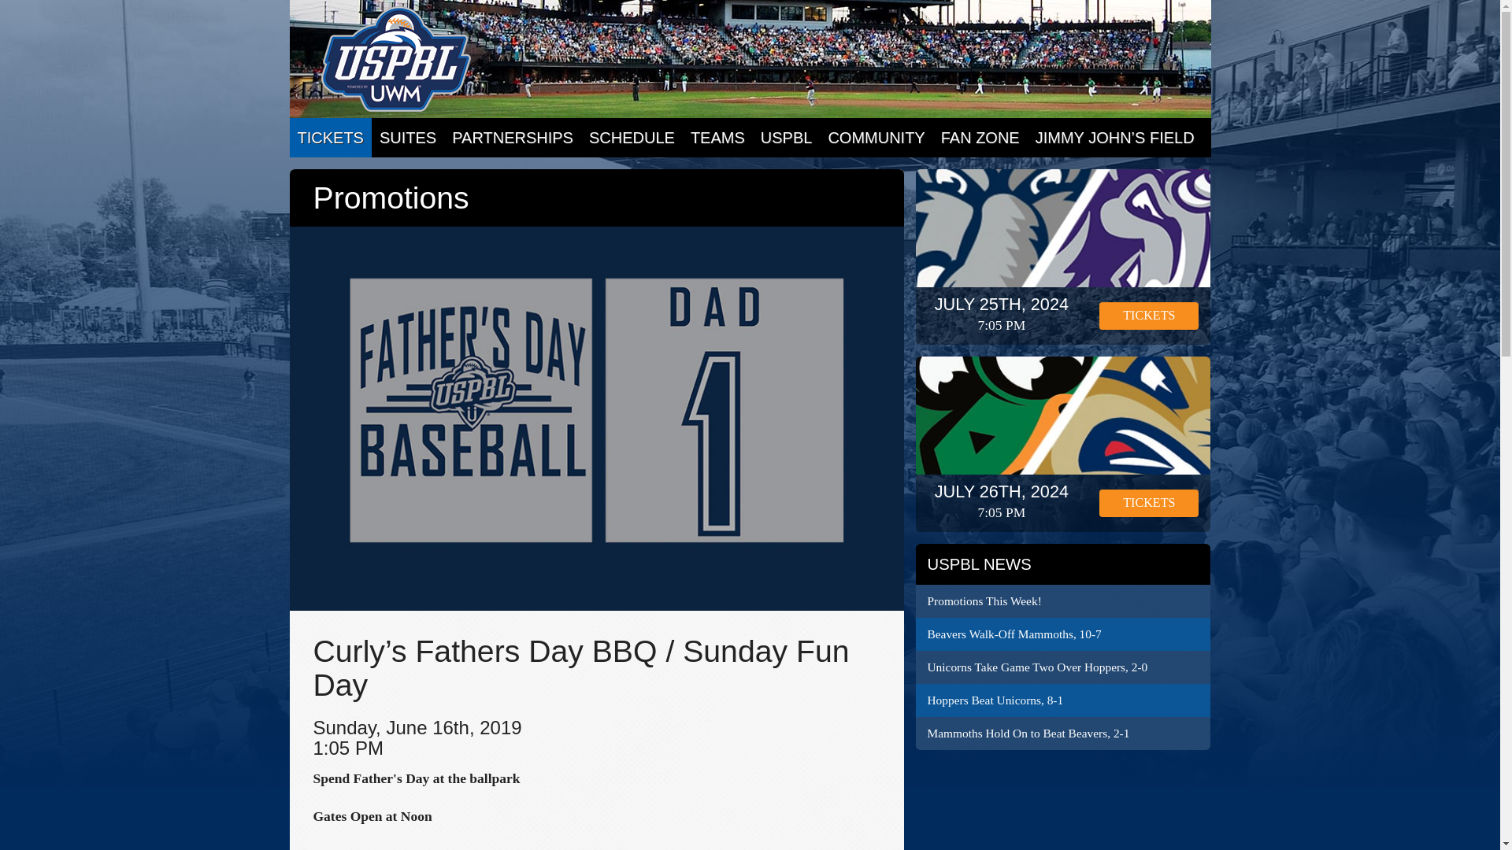 The image size is (1512, 850). Describe the element at coordinates (632, 137) in the screenshot. I see `SCHEDULE` at that location.